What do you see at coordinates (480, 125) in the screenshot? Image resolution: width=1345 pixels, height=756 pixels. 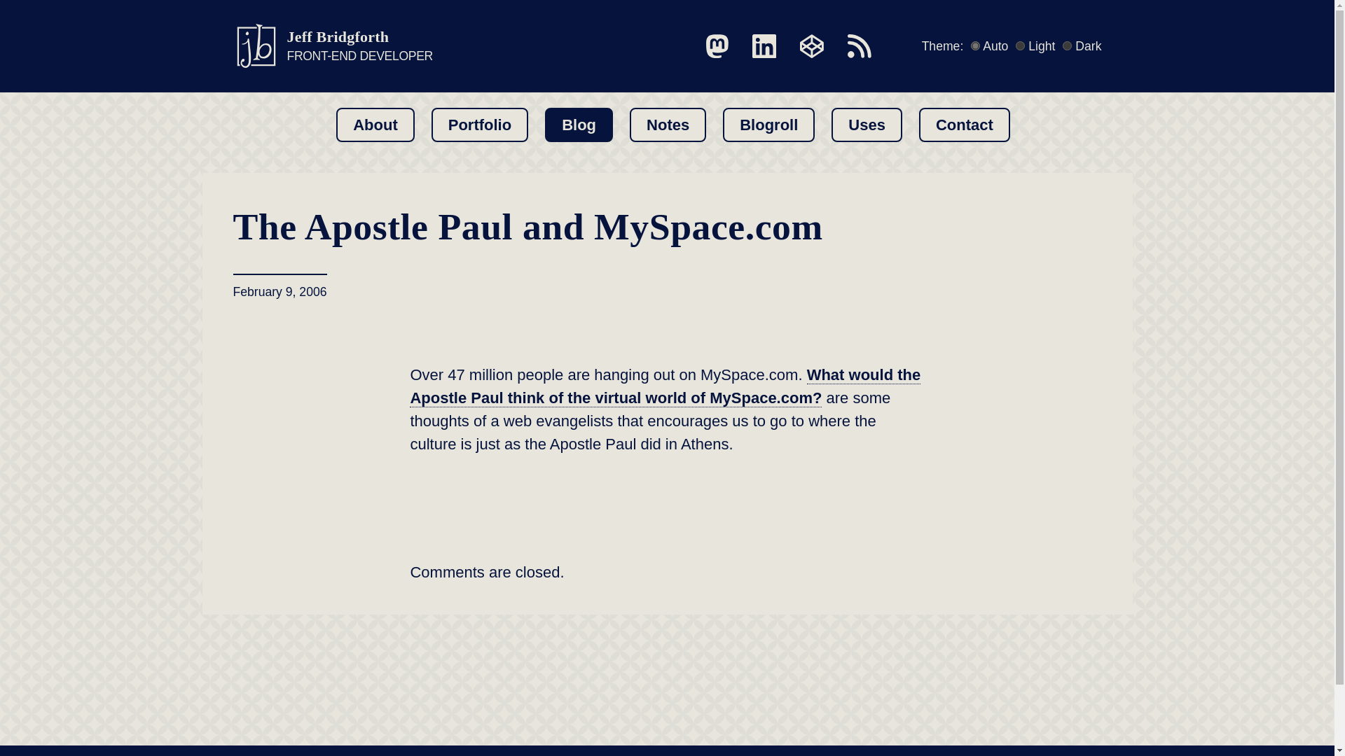 I see `light` at bounding box center [480, 125].